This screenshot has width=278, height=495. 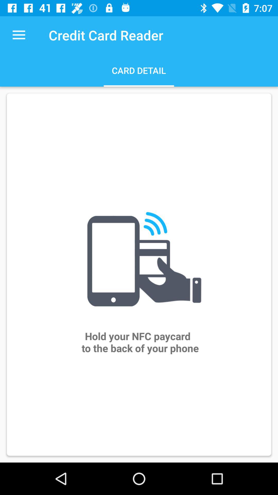 What do you see at coordinates (19, 35) in the screenshot?
I see `launch the item at the top left corner` at bounding box center [19, 35].